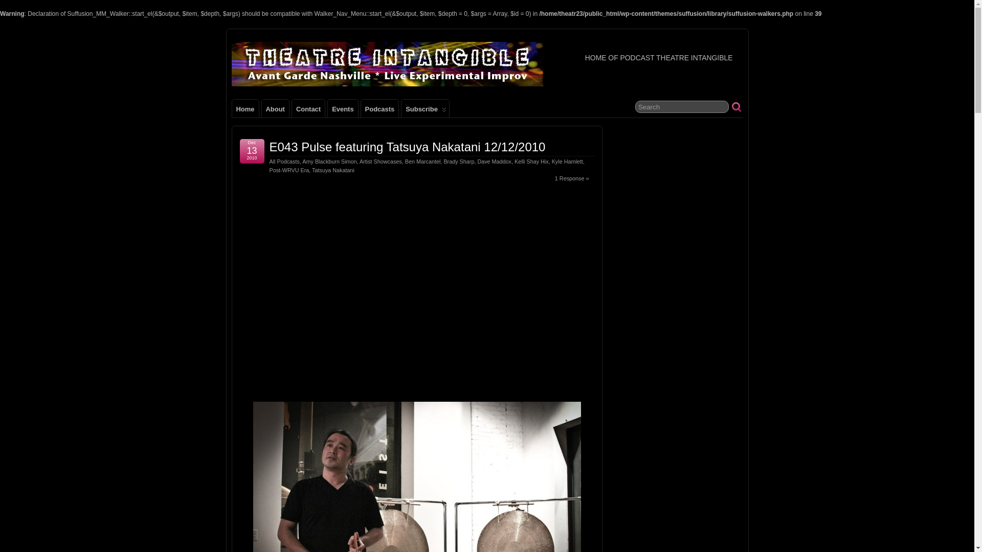  What do you see at coordinates (275, 108) in the screenshot?
I see `About` at bounding box center [275, 108].